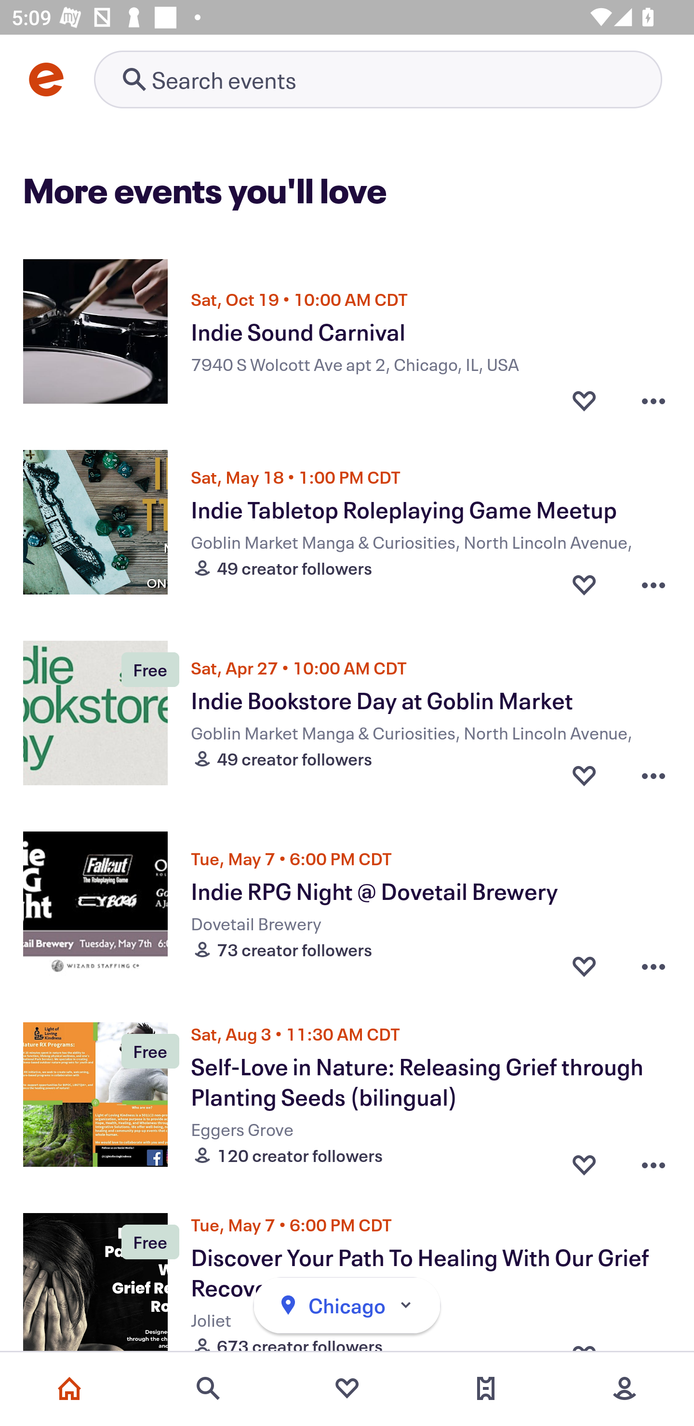  I want to click on Overflow menu button, so click(654, 396).